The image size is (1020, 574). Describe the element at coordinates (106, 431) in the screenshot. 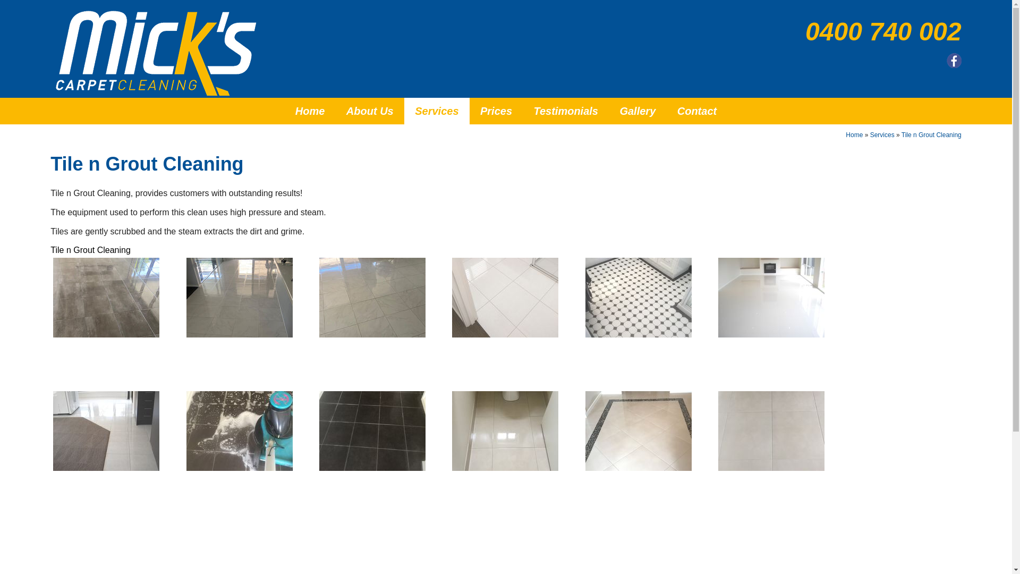

I see `Tile n Grout Cleaning - Micks Carpet Cleaning Ballarat` at that location.